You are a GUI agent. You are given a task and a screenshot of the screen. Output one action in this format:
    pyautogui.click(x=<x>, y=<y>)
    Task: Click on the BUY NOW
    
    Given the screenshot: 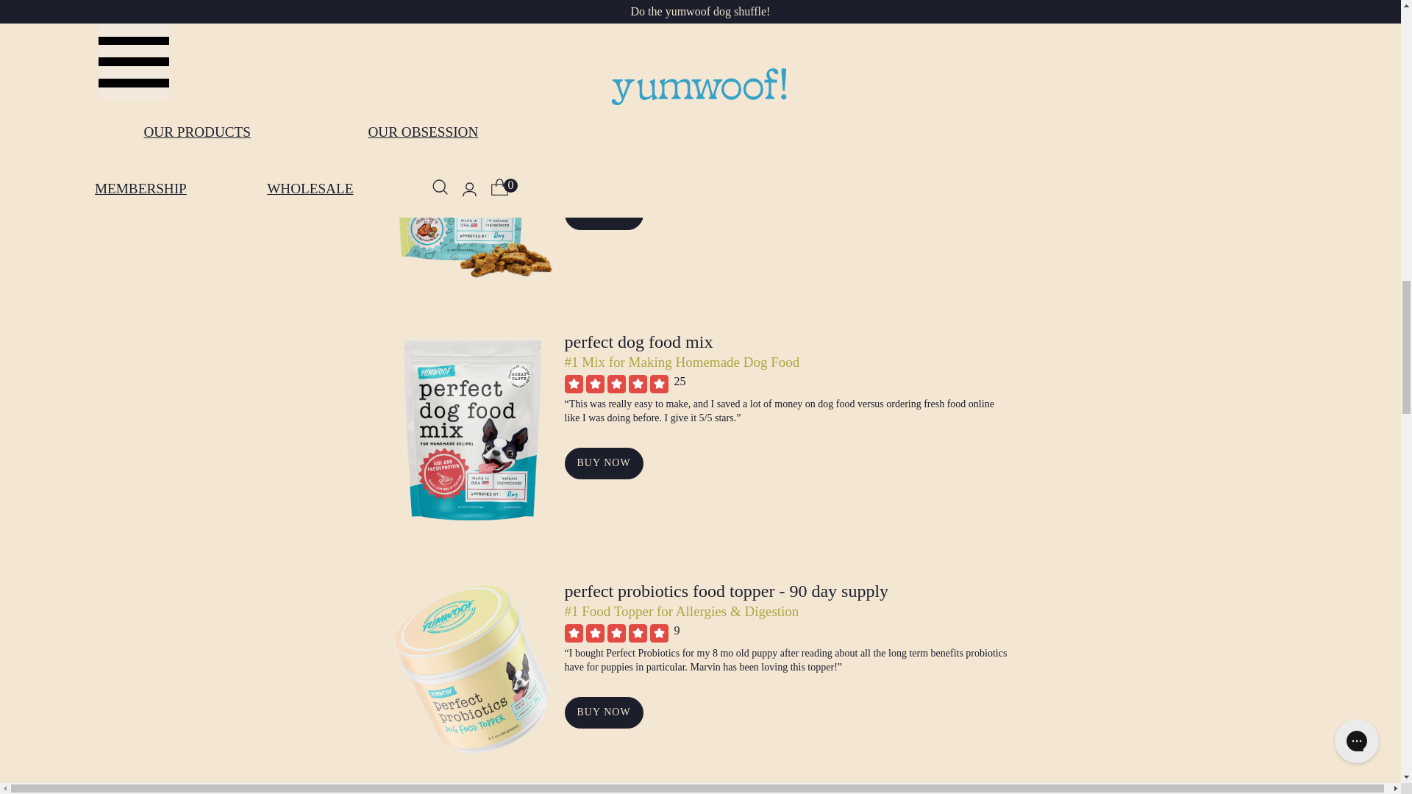 What is the action you would take?
    pyautogui.click(x=605, y=215)
    